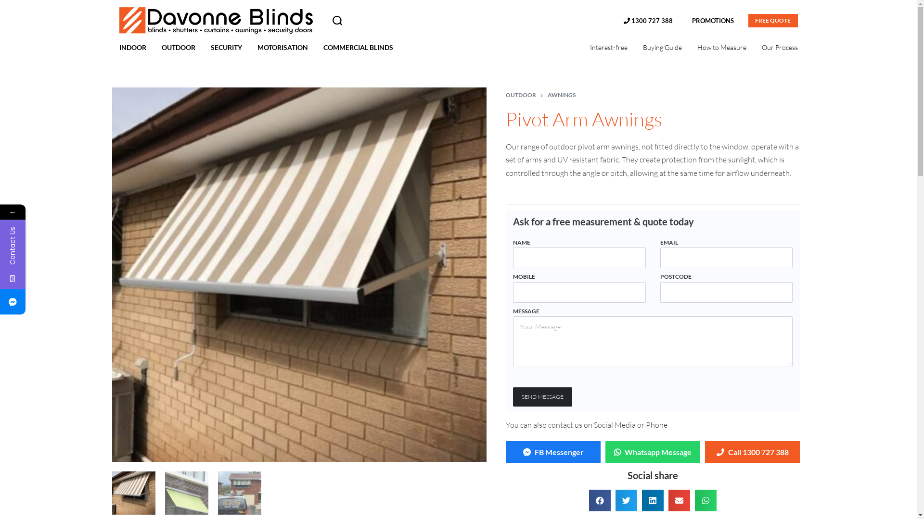 This screenshot has height=519, width=924. I want to click on 1300 727 388, so click(648, 21).